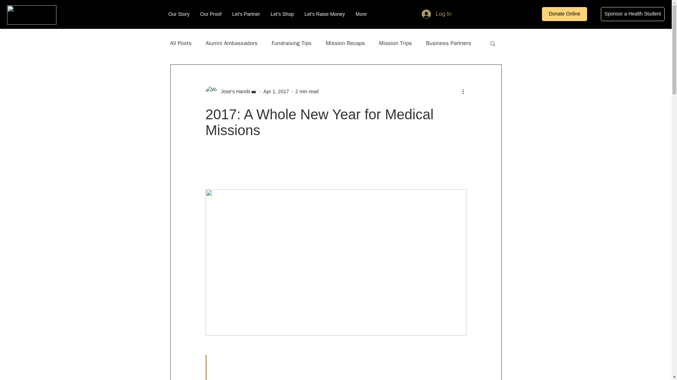  Describe the element at coordinates (395, 43) in the screenshot. I see `Mission Trips` at that location.